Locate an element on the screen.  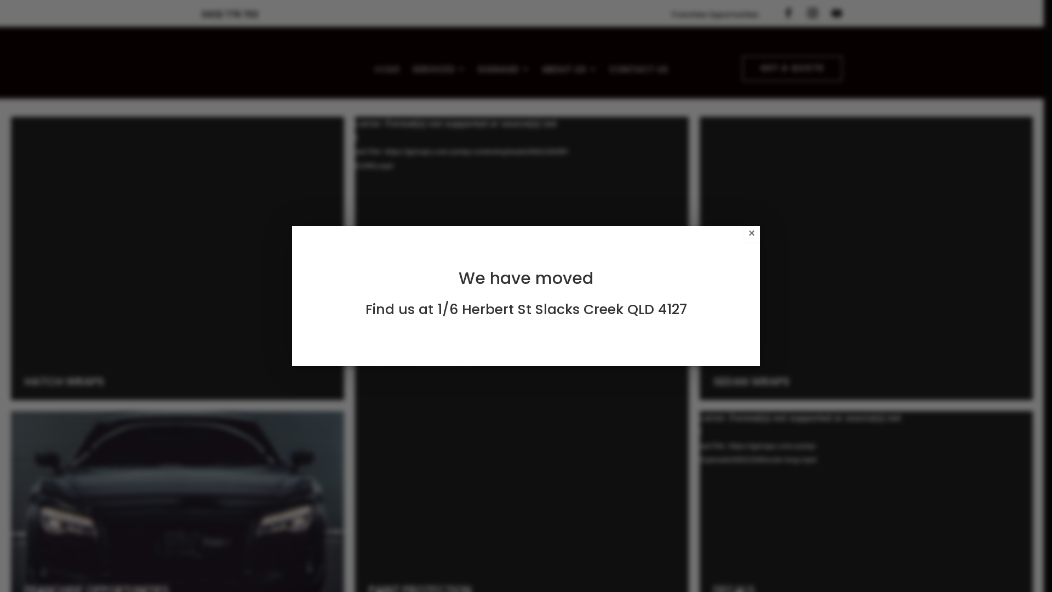
SIGNAGE is located at coordinates (504, 71).